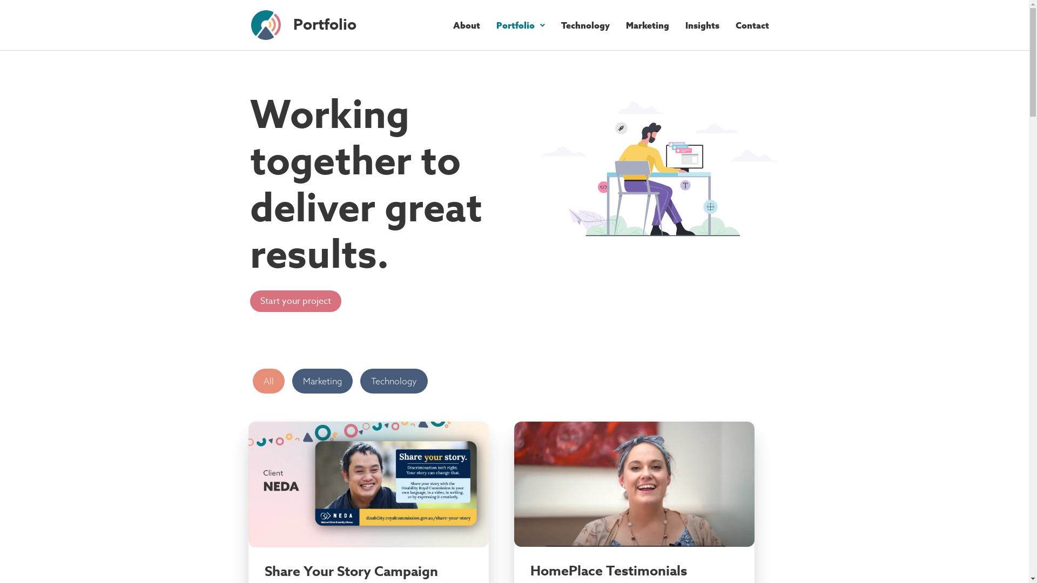 This screenshot has height=583, width=1037. What do you see at coordinates (393, 381) in the screenshot?
I see `Technology` at bounding box center [393, 381].